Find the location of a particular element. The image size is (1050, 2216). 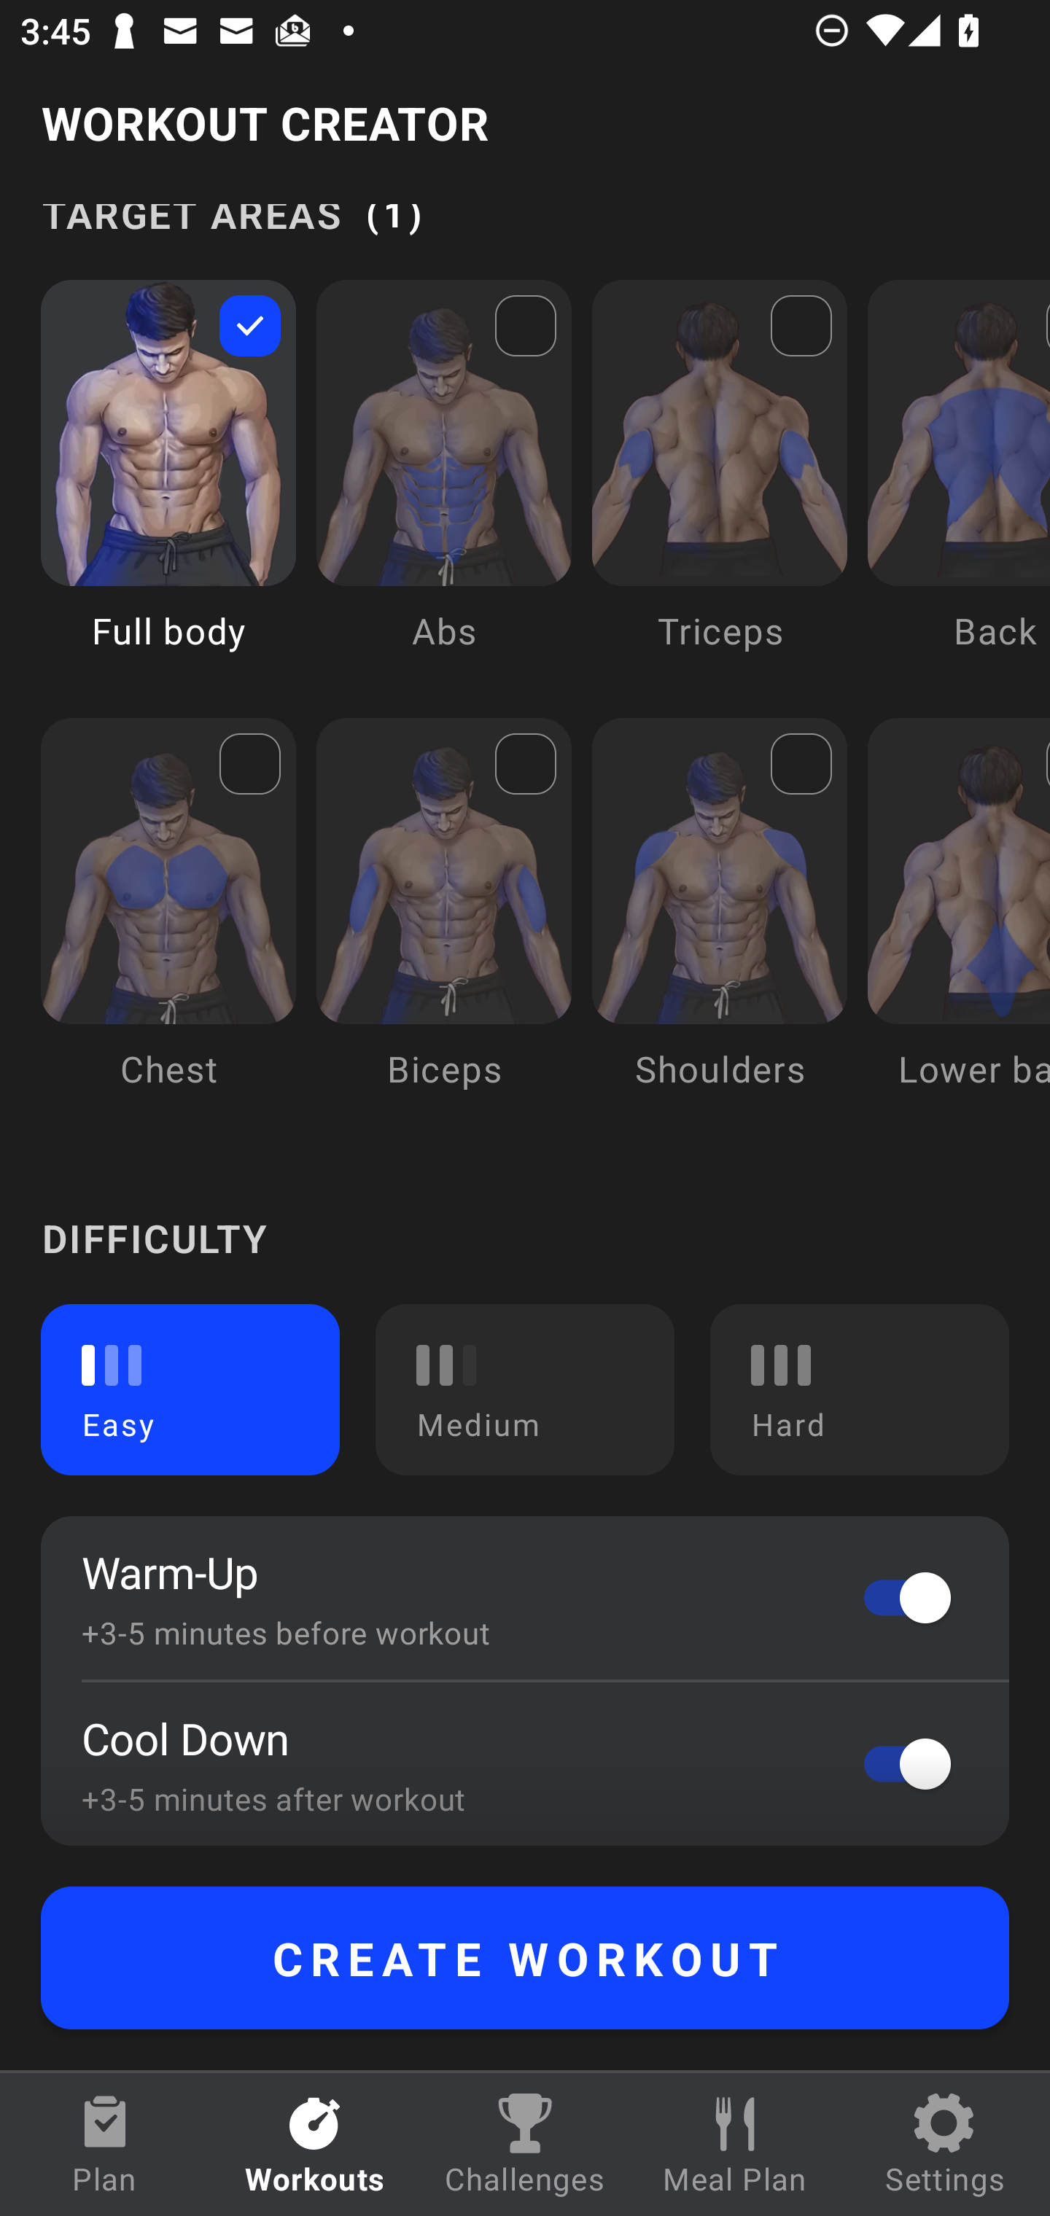

Chest is located at coordinates (168, 924).